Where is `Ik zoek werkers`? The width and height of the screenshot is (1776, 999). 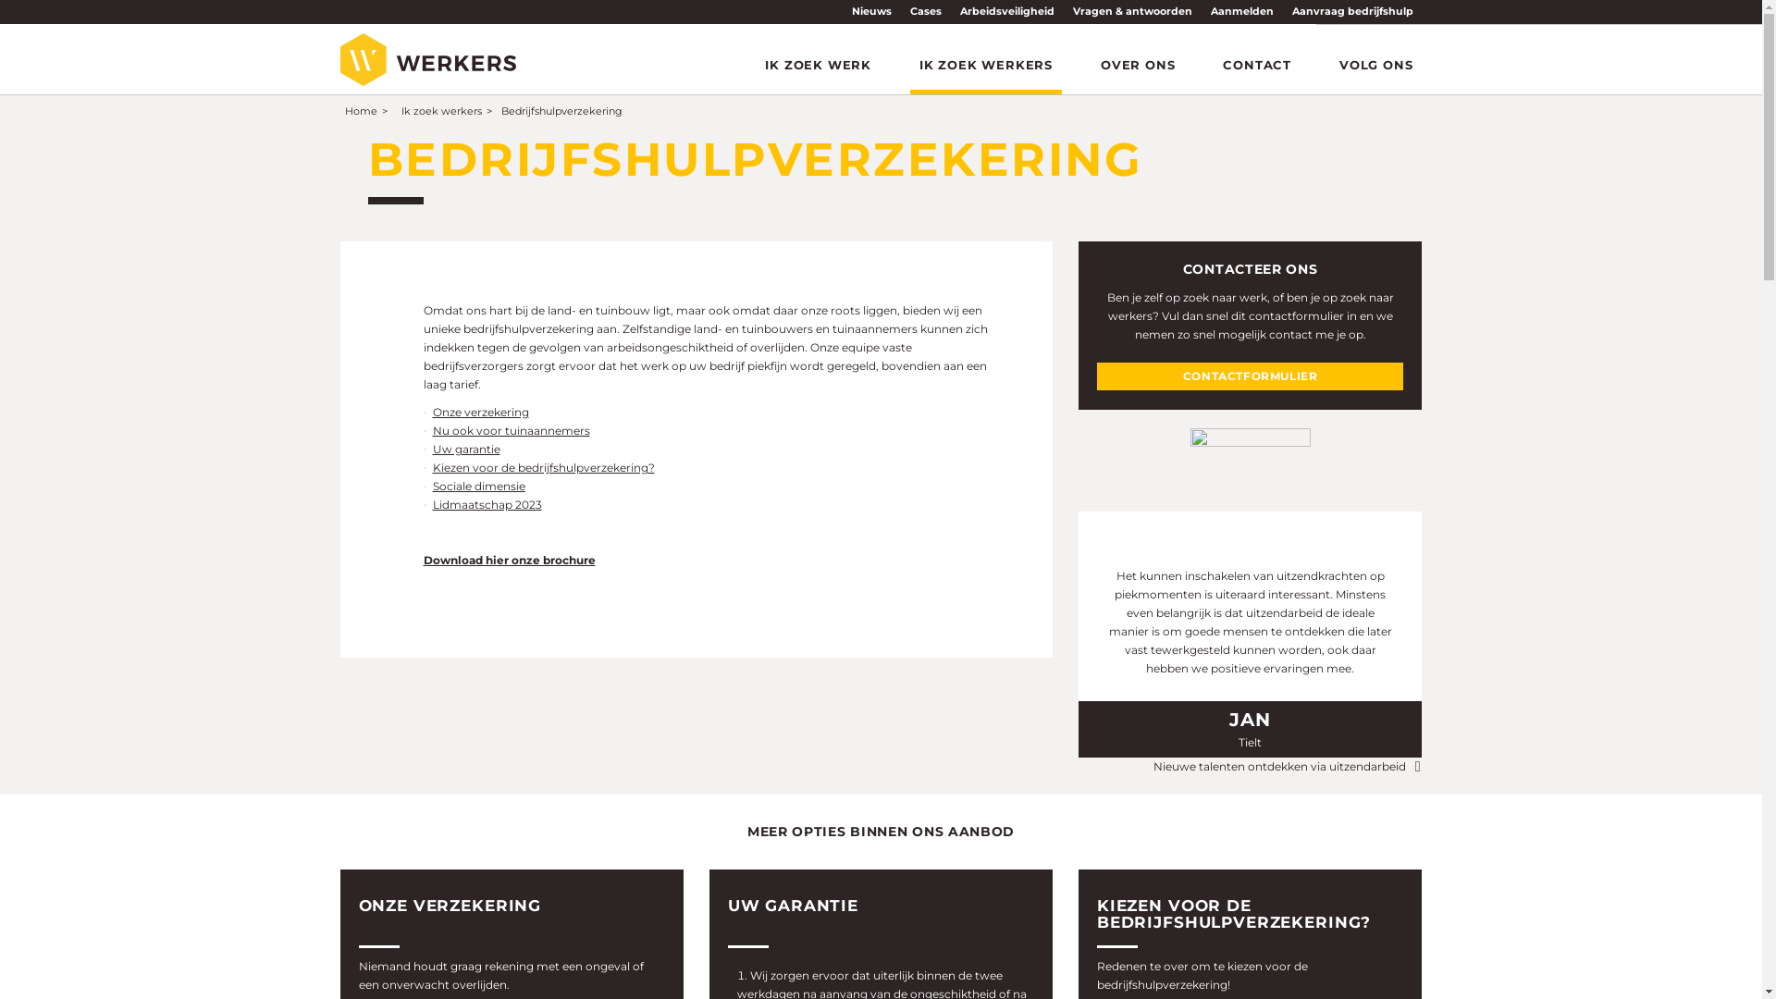
Ik zoek werkers is located at coordinates (440, 113).